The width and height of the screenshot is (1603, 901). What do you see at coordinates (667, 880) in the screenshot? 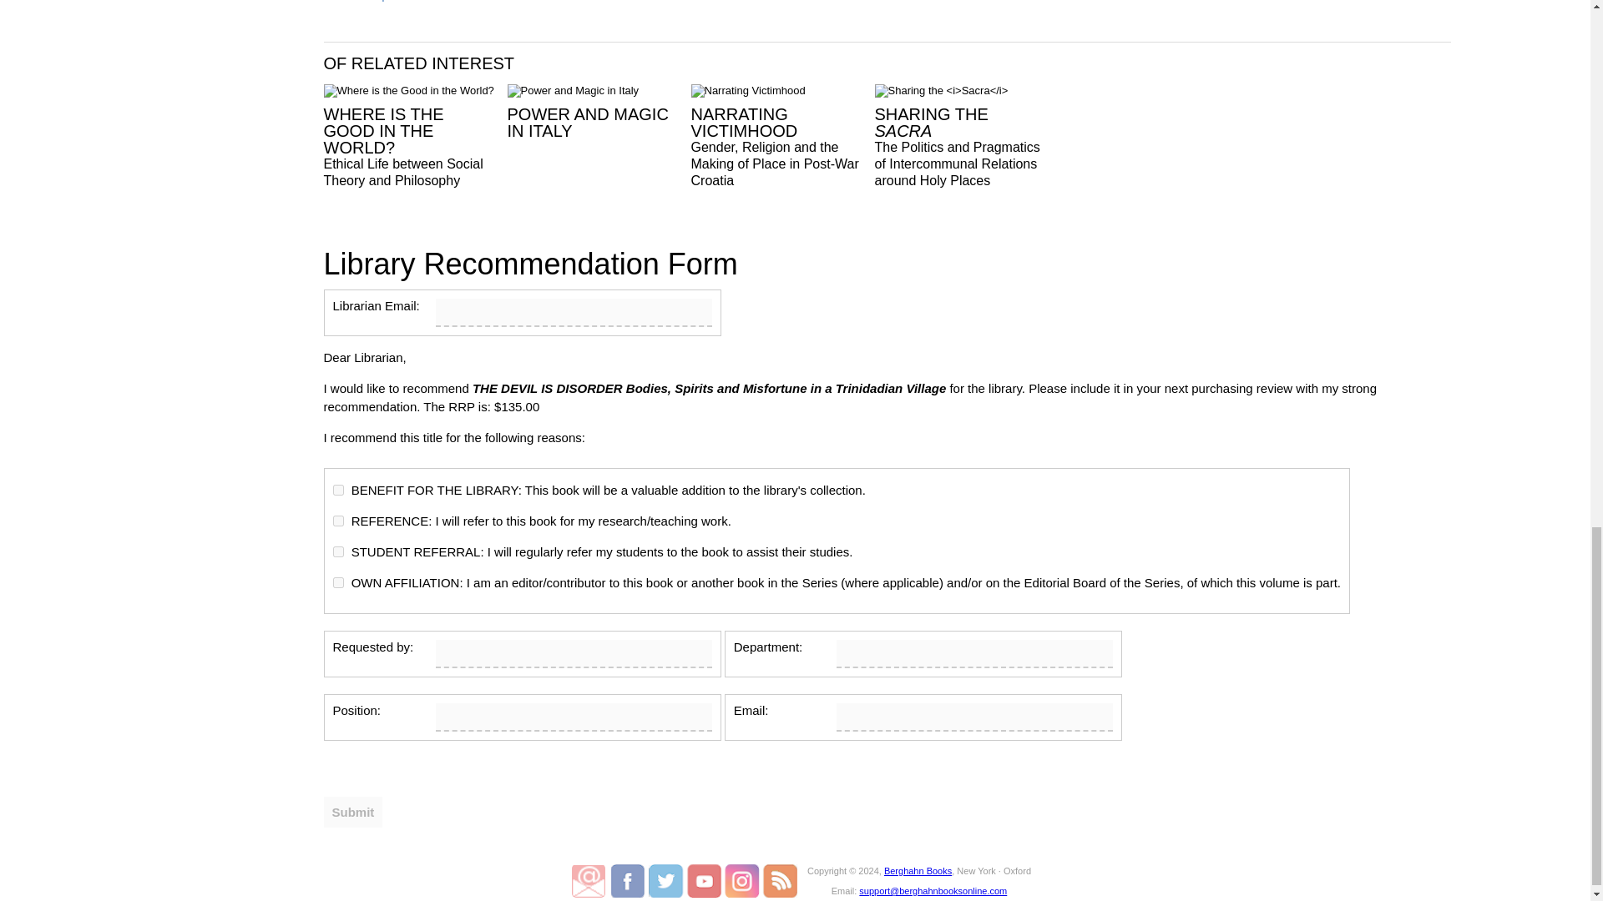
I see `Berghahn Books on Twitter` at bounding box center [667, 880].